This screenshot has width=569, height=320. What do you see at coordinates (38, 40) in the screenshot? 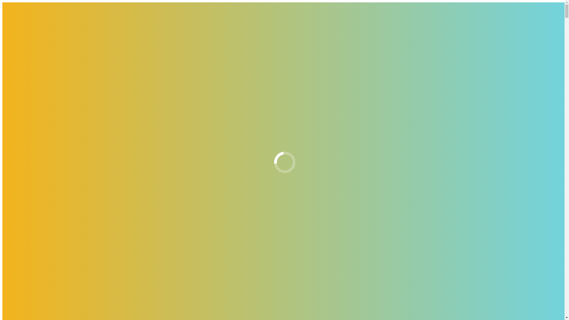
I see `Instagram page opens in new window` at bounding box center [38, 40].